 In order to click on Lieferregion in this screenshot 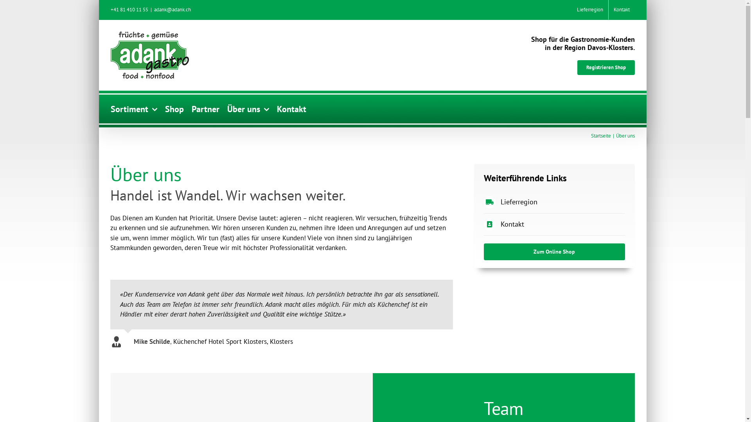, I will do `click(590, 10)`.